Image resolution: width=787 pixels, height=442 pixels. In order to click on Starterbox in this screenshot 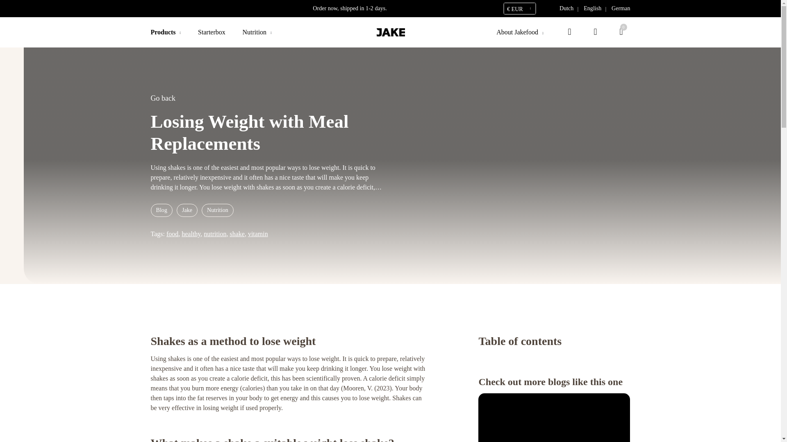, I will do `click(212, 32)`.